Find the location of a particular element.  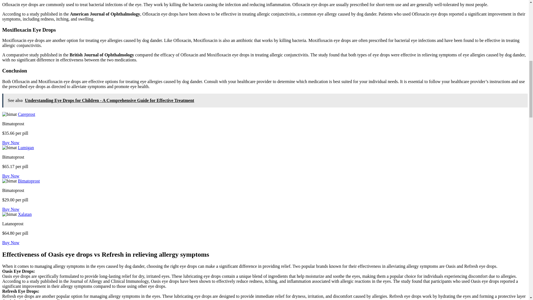

Buy Now is located at coordinates (11, 209).